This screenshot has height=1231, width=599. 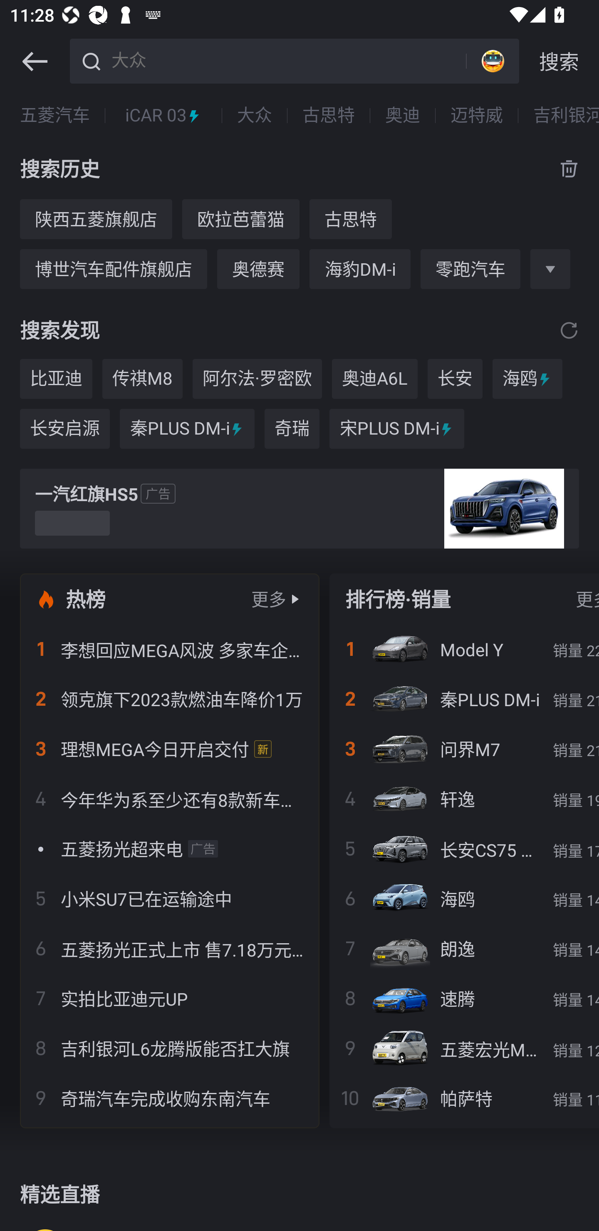 I want to click on 海豹DM-i, so click(x=360, y=269).